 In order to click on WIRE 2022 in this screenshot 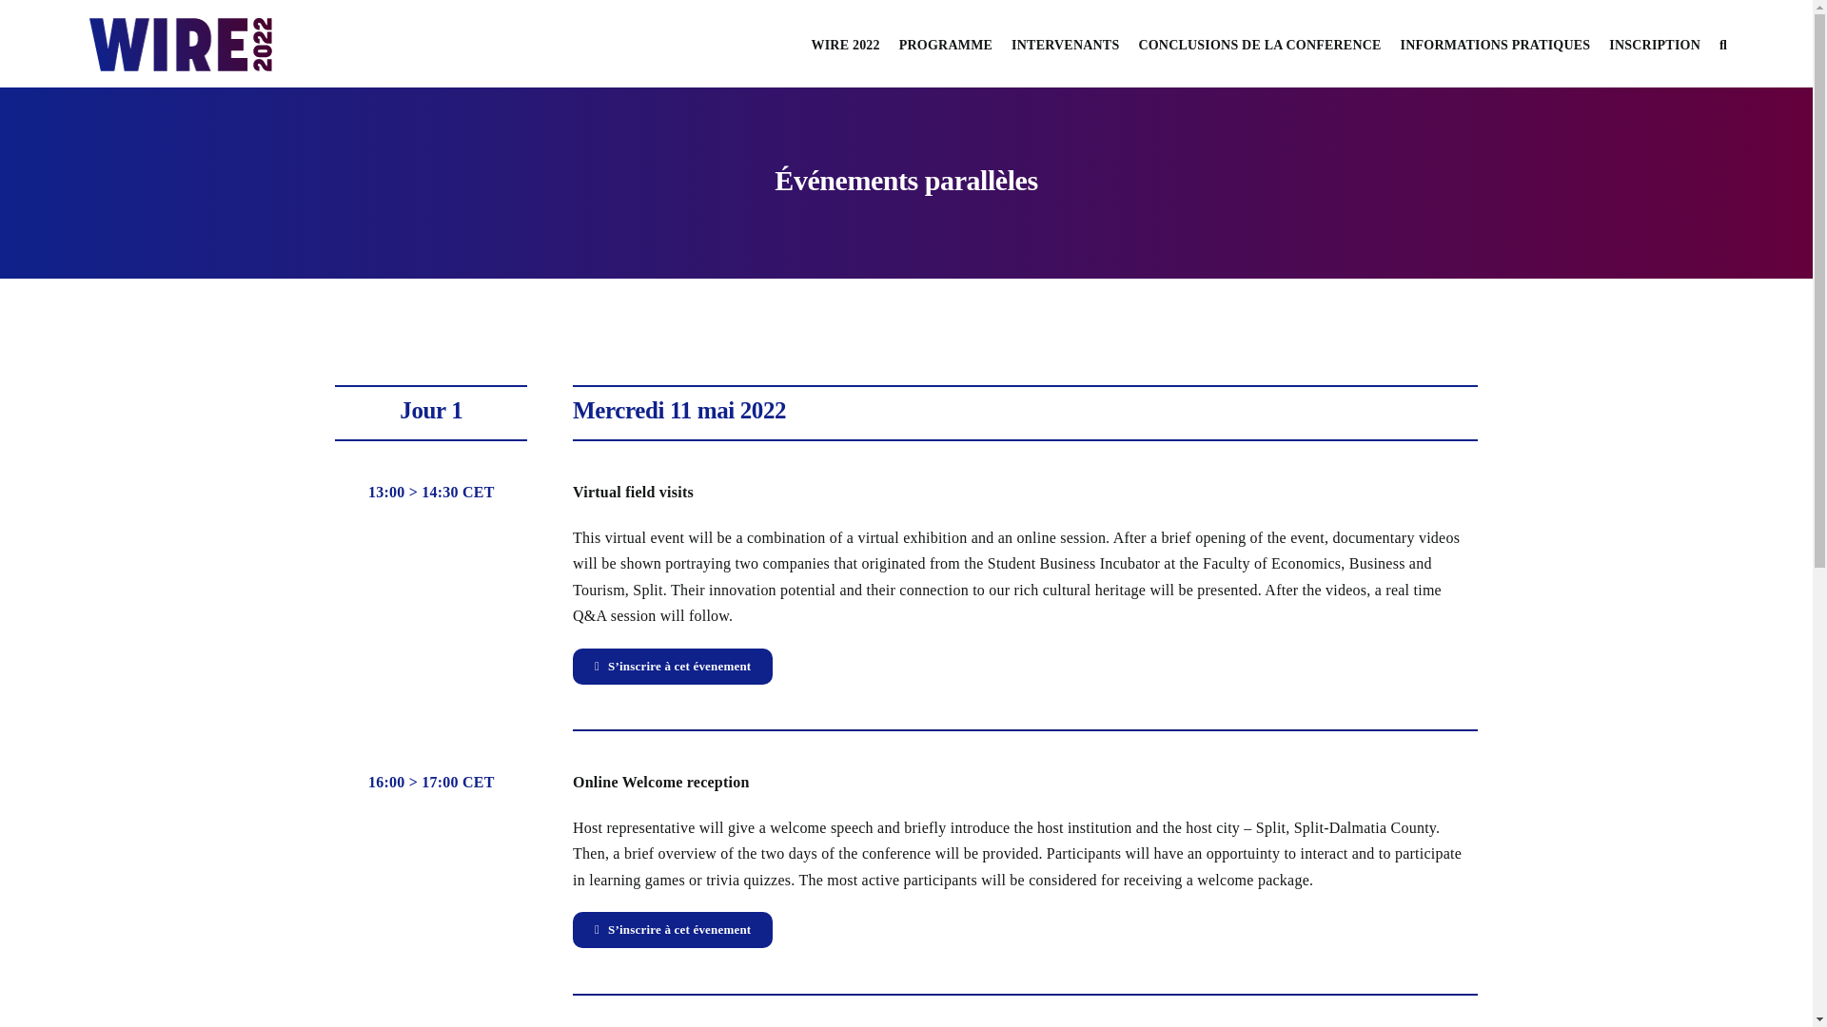, I will do `click(845, 44)`.